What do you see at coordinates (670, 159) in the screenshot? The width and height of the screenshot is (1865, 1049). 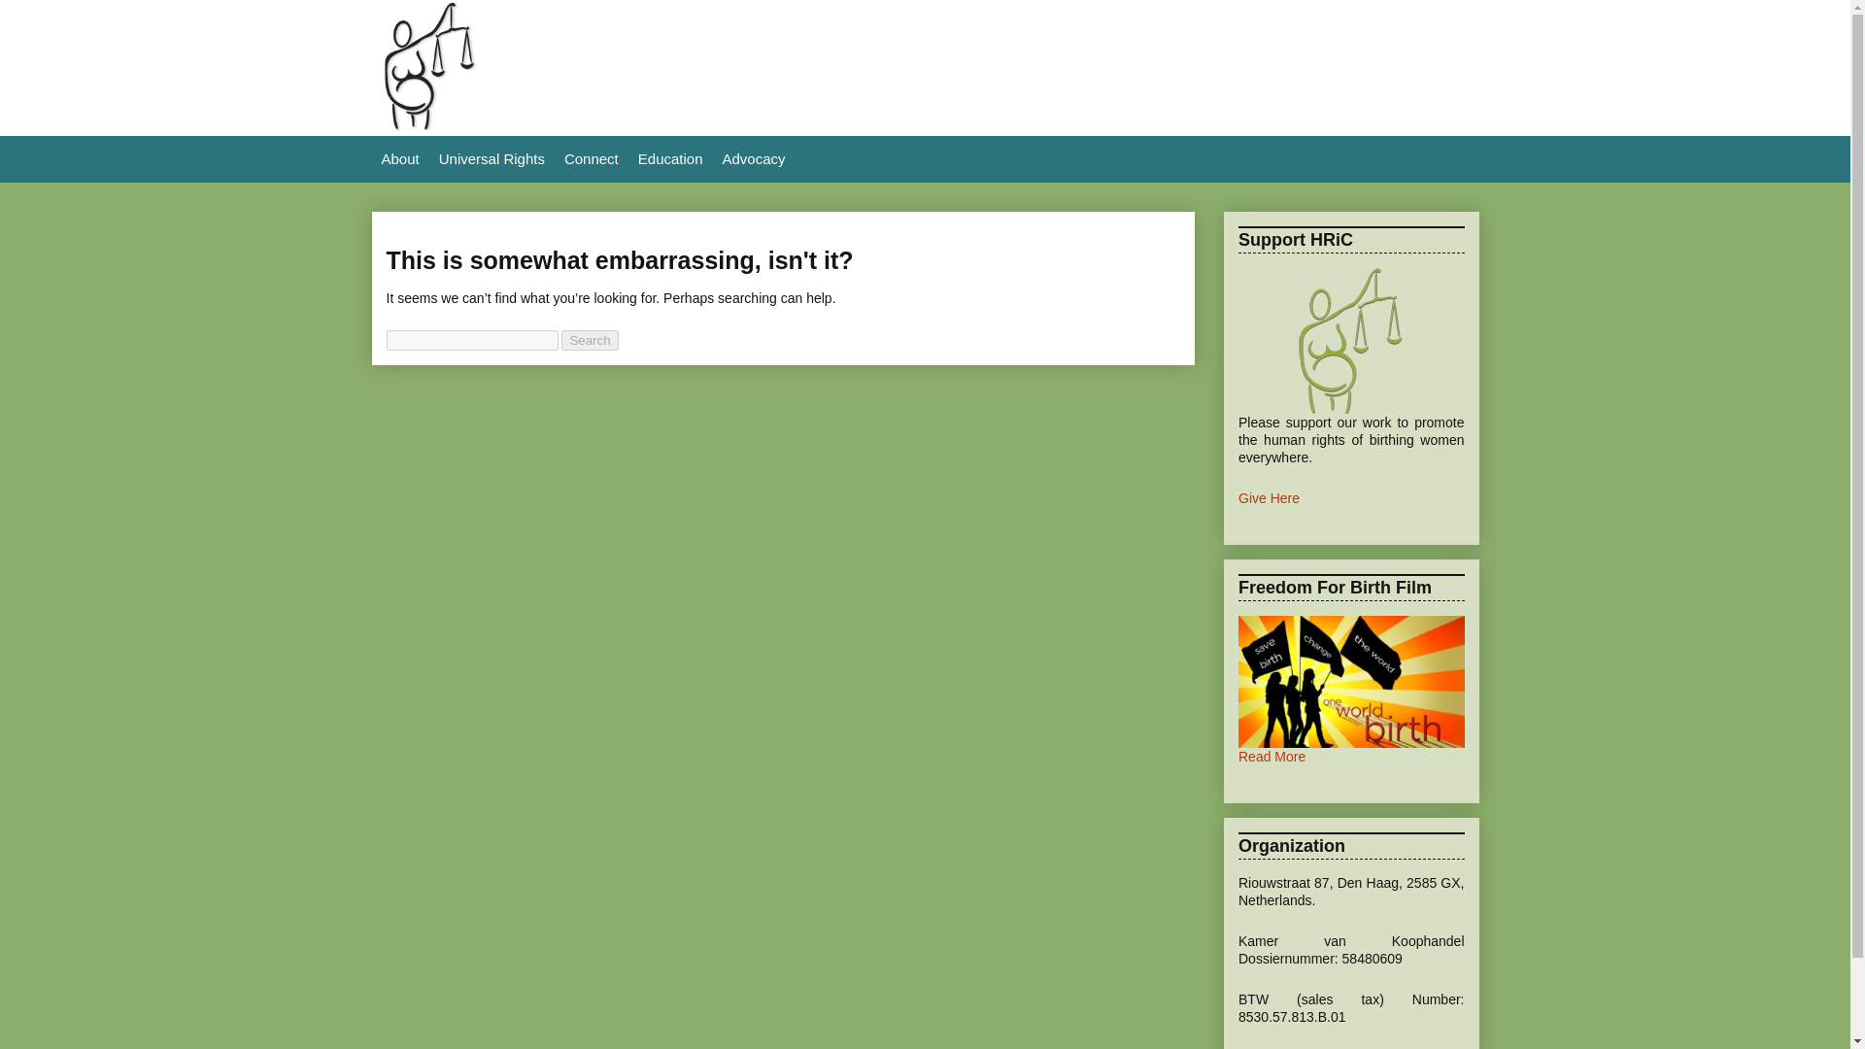 I see `Education` at bounding box center [670, 159].